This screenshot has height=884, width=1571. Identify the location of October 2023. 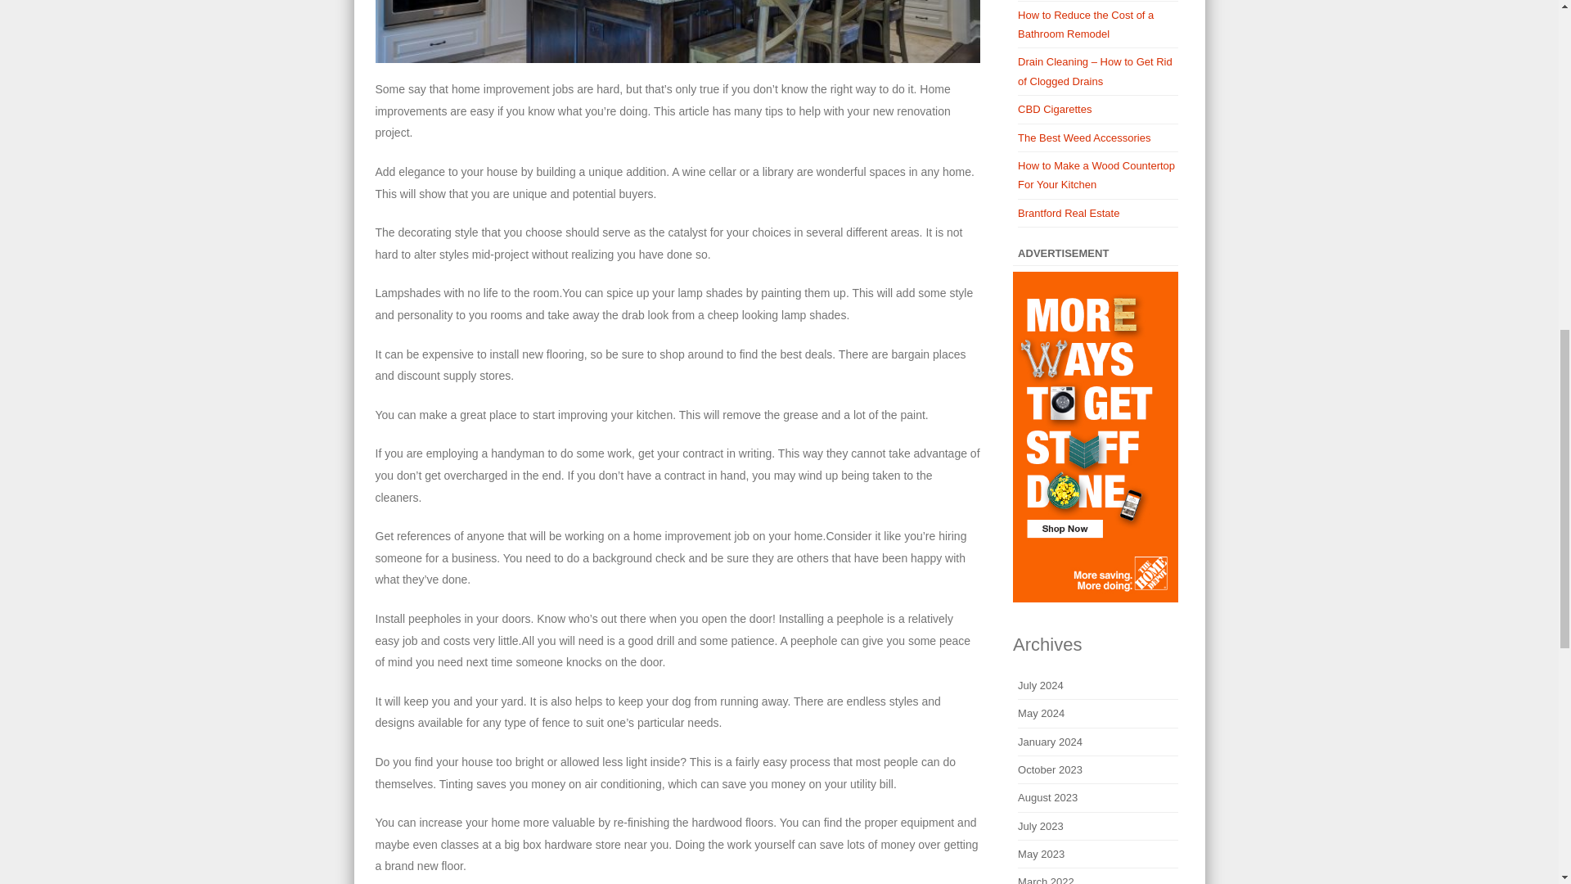
(1050, 769).